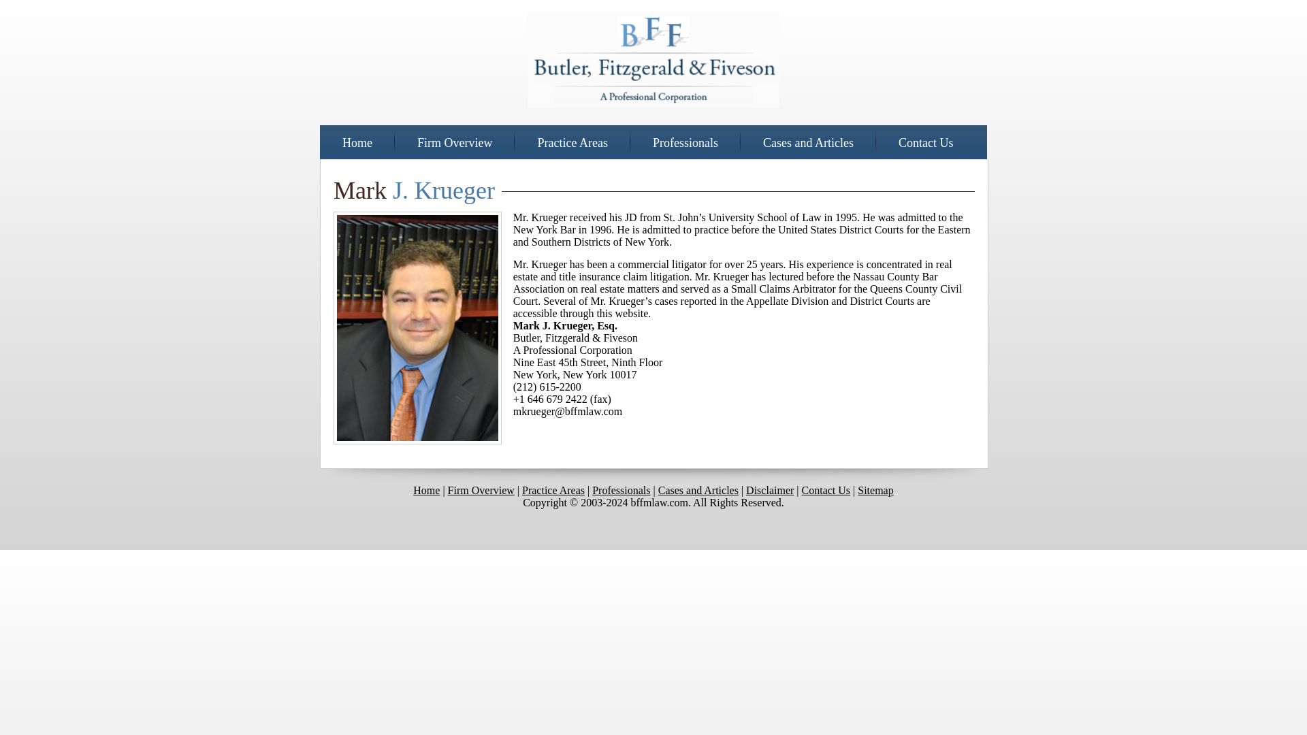  I want to click on Firm Overview, so click(455, 143).